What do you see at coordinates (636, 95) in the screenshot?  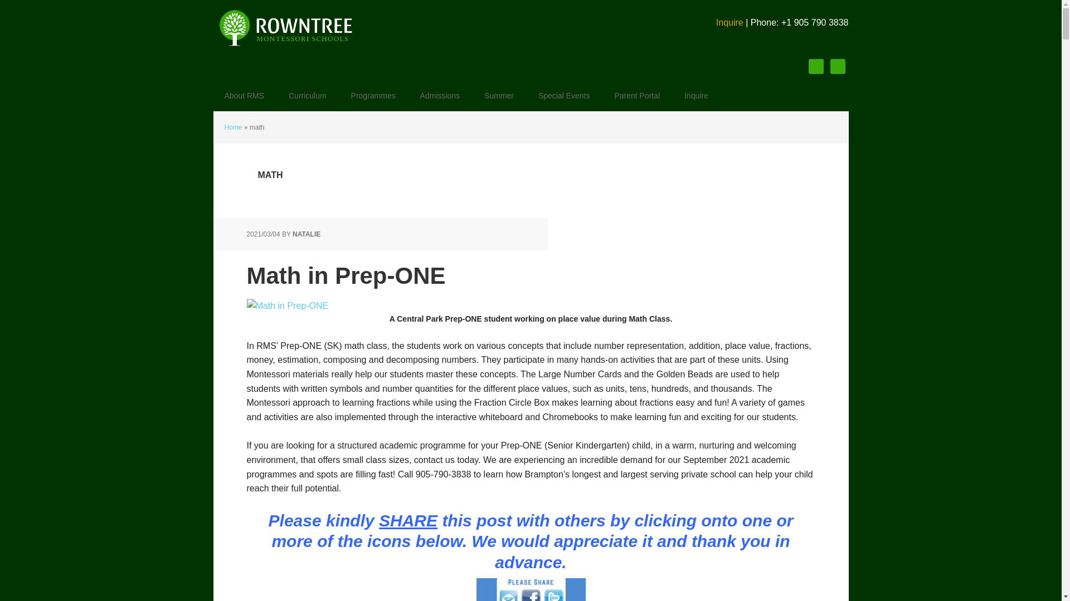 I see `Parent Portal` at bounding box center [636, 95].